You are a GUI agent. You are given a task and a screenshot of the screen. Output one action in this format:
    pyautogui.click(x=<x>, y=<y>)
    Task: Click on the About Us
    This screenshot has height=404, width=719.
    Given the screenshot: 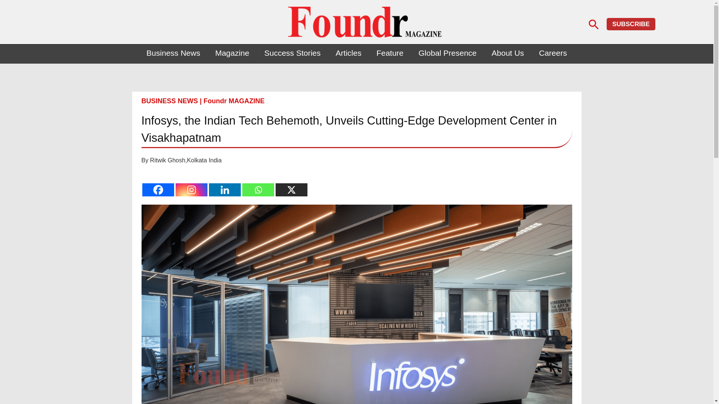 What is the action you would take?
    pyautogui.click(x=507, y=53)
    